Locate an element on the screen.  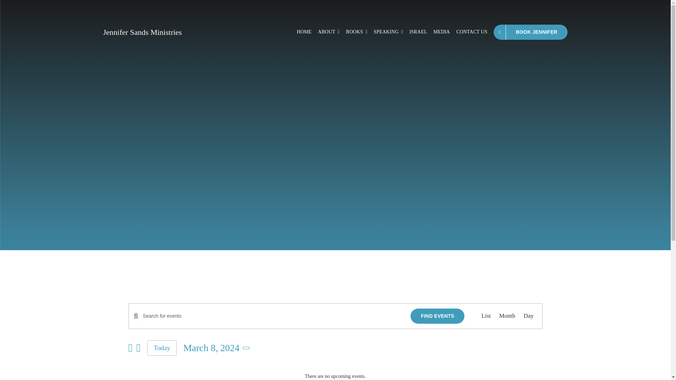
BOOK JENNIFER is located at coordinates (530, 32).